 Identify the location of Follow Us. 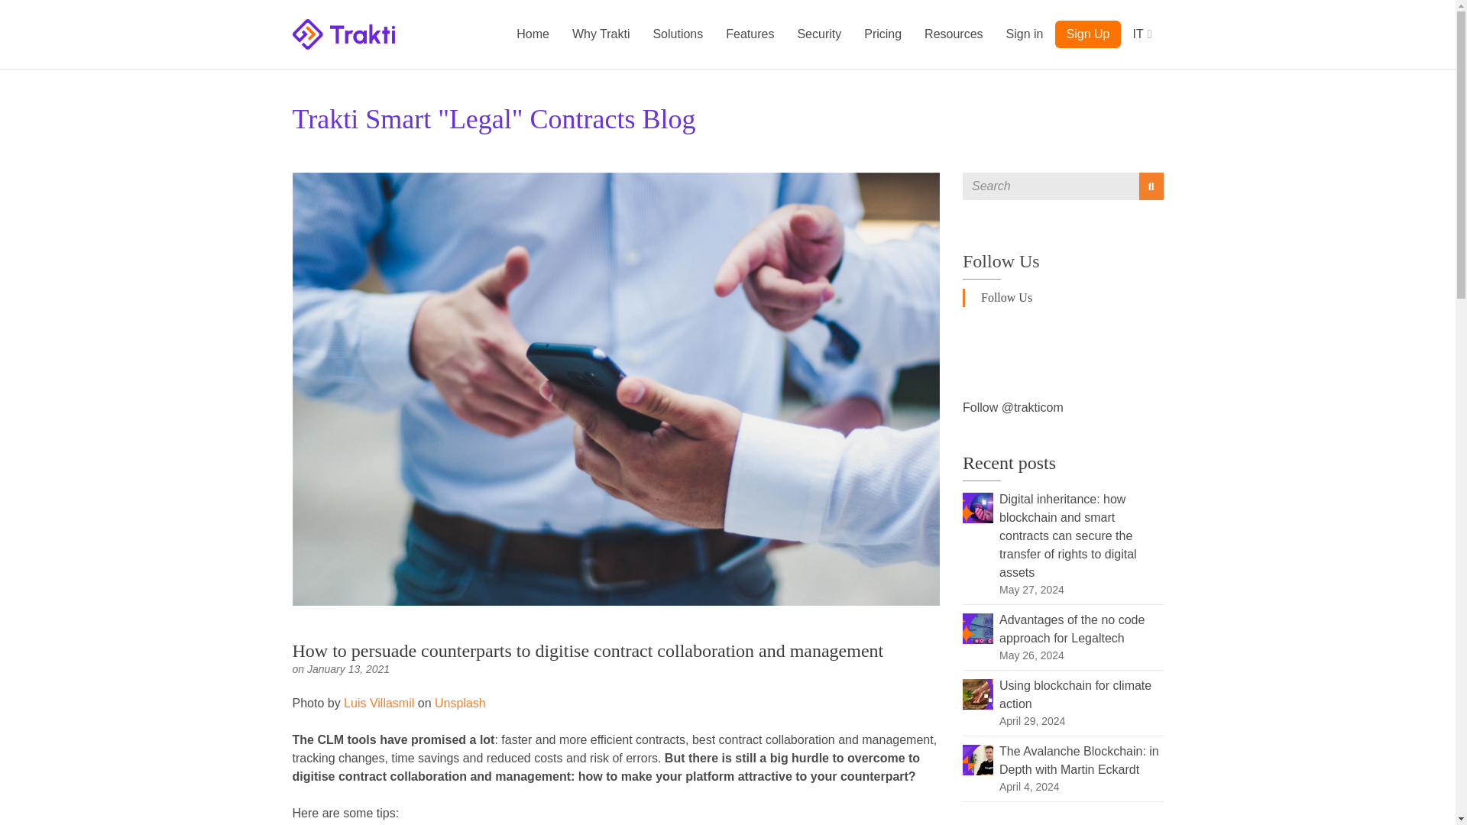
(1001, 261).